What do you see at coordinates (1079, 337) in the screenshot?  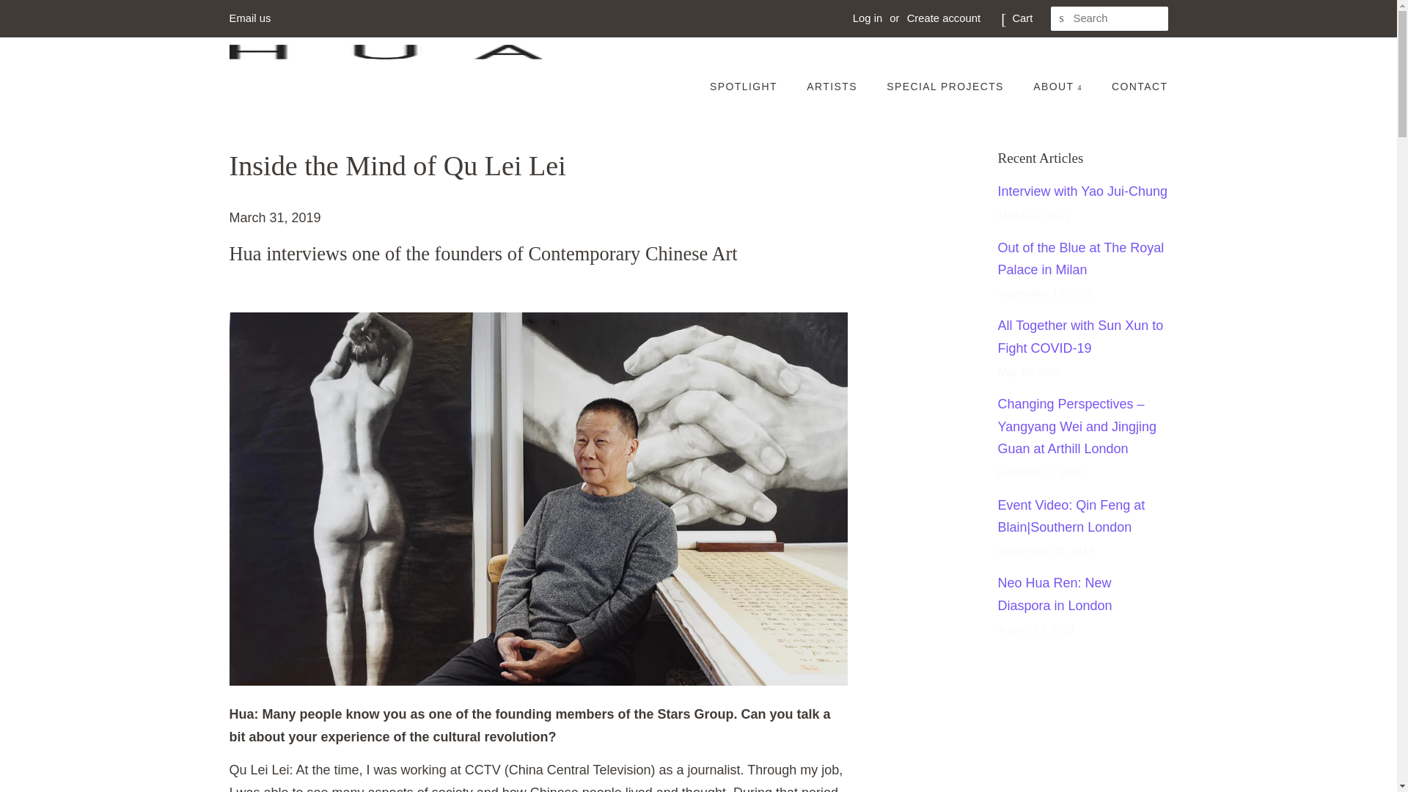 I see `All Together with Sun Xun to Fight COVID-19` at bounding box center [1079, 337].